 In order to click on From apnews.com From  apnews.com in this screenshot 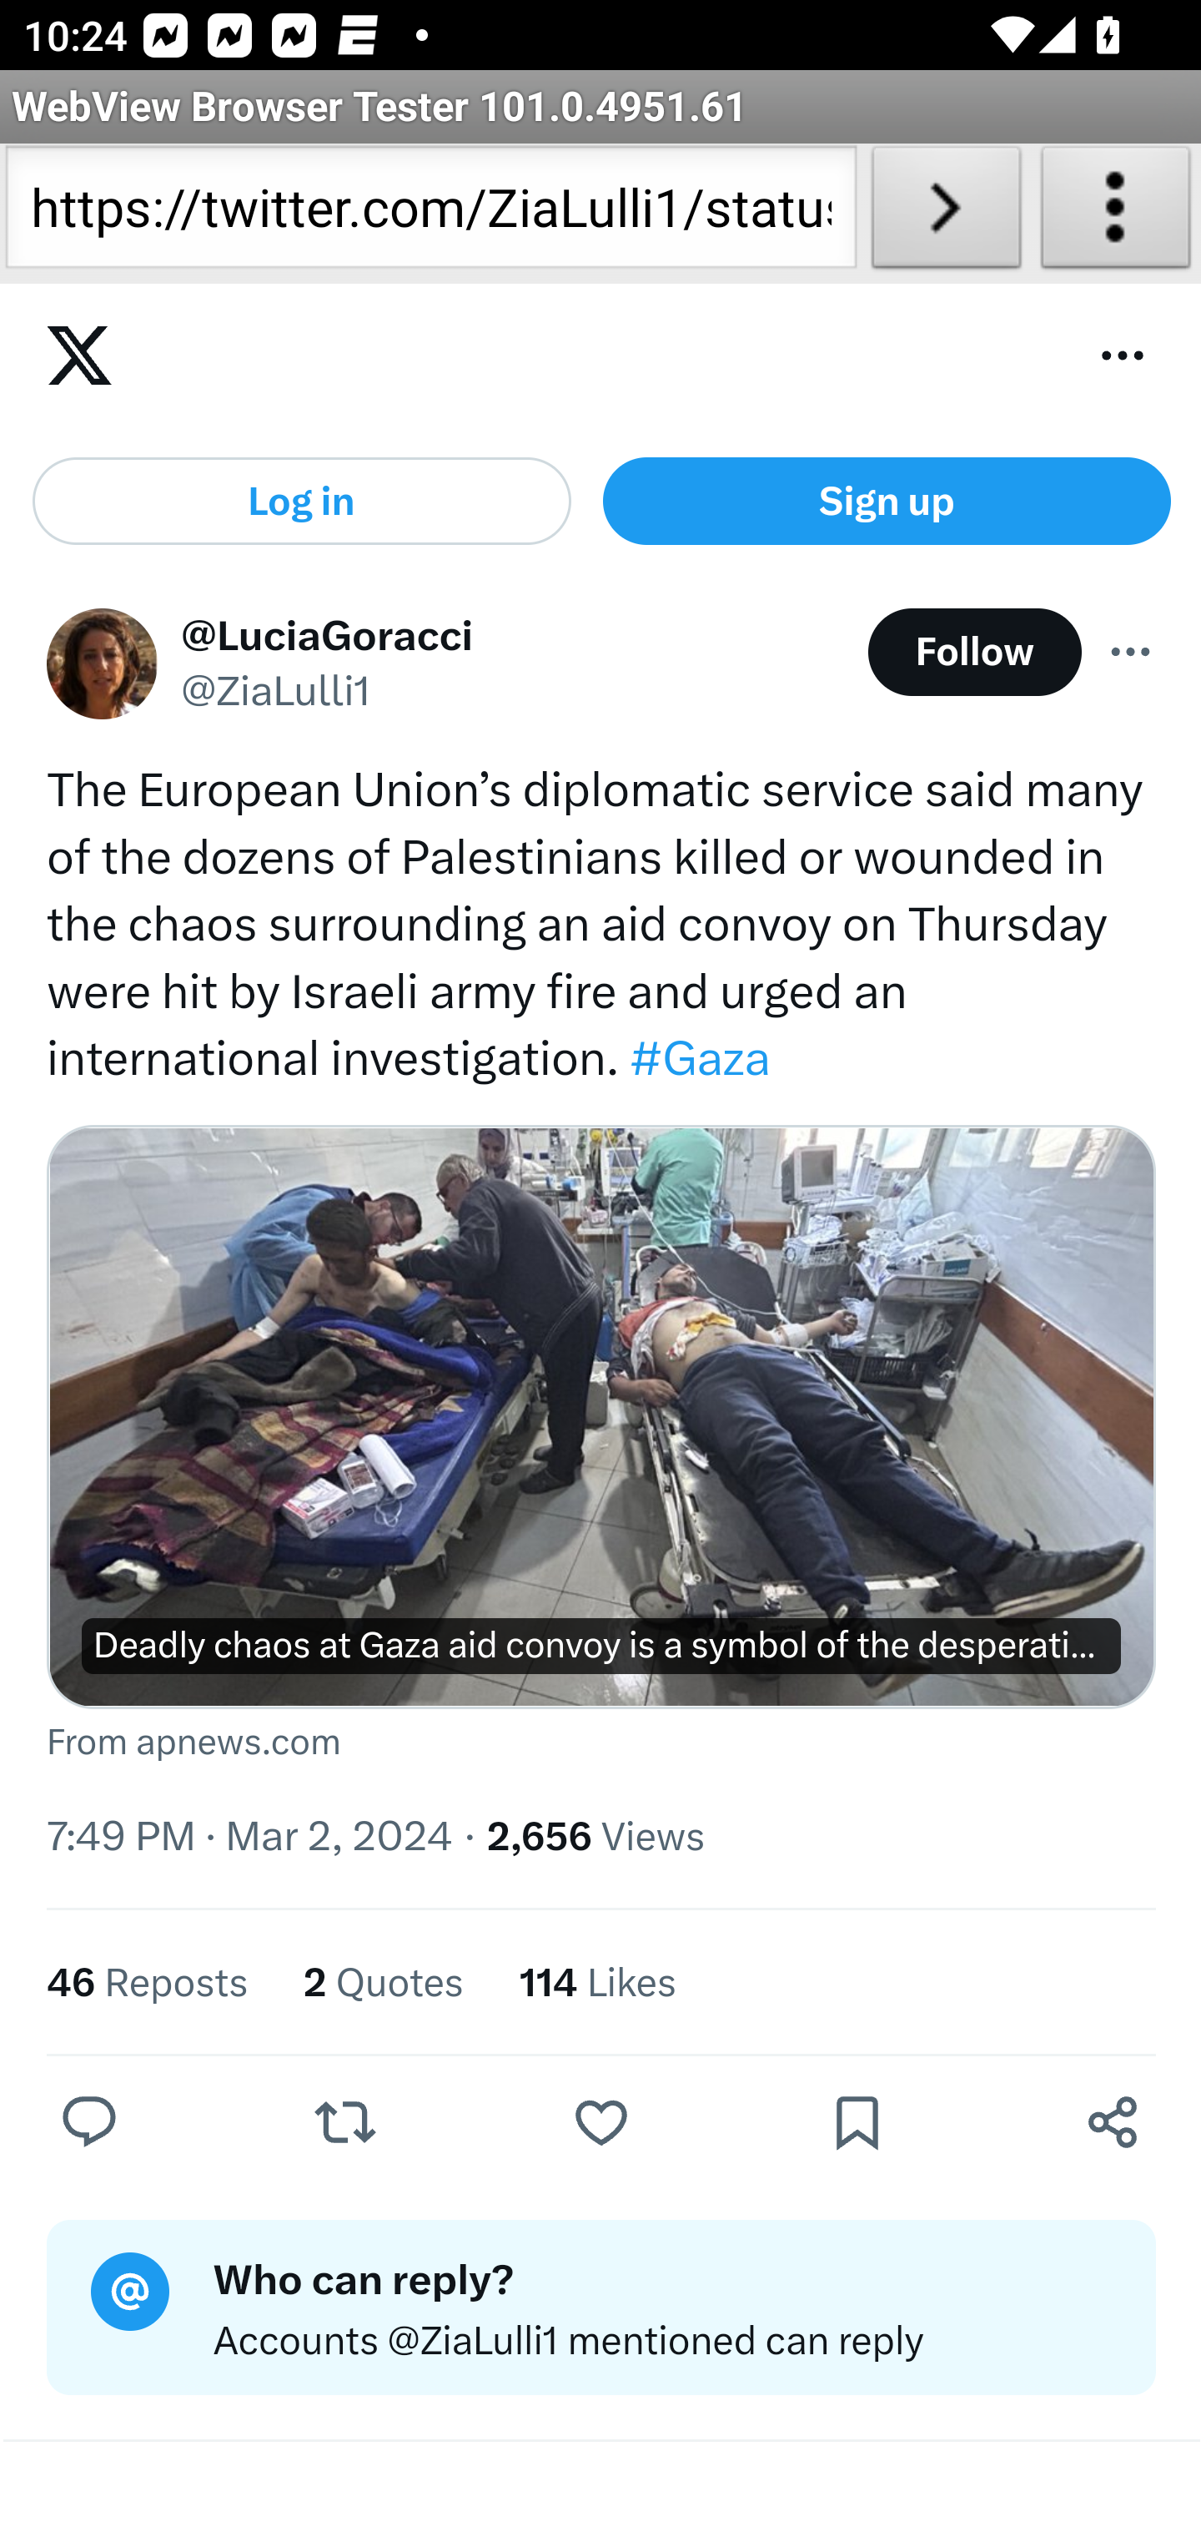, I will do `click(602, 1743)`.